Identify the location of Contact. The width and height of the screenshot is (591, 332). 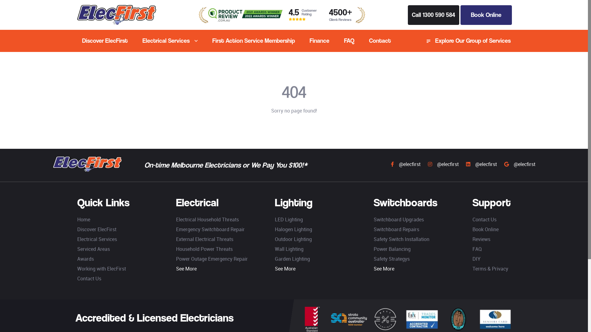
(380, 41).